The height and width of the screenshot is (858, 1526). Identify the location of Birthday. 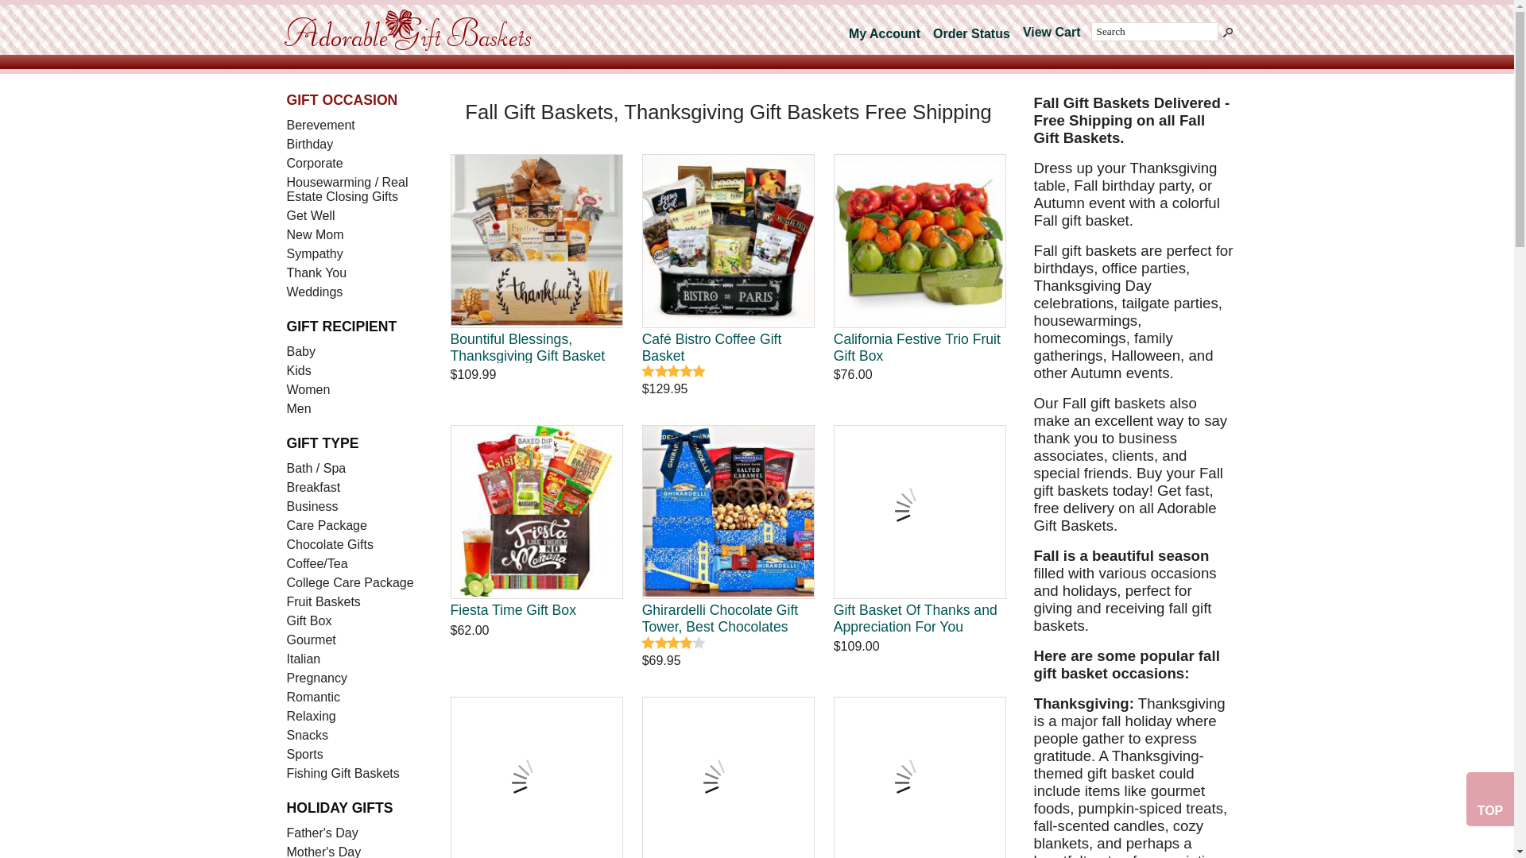
(355, 145).